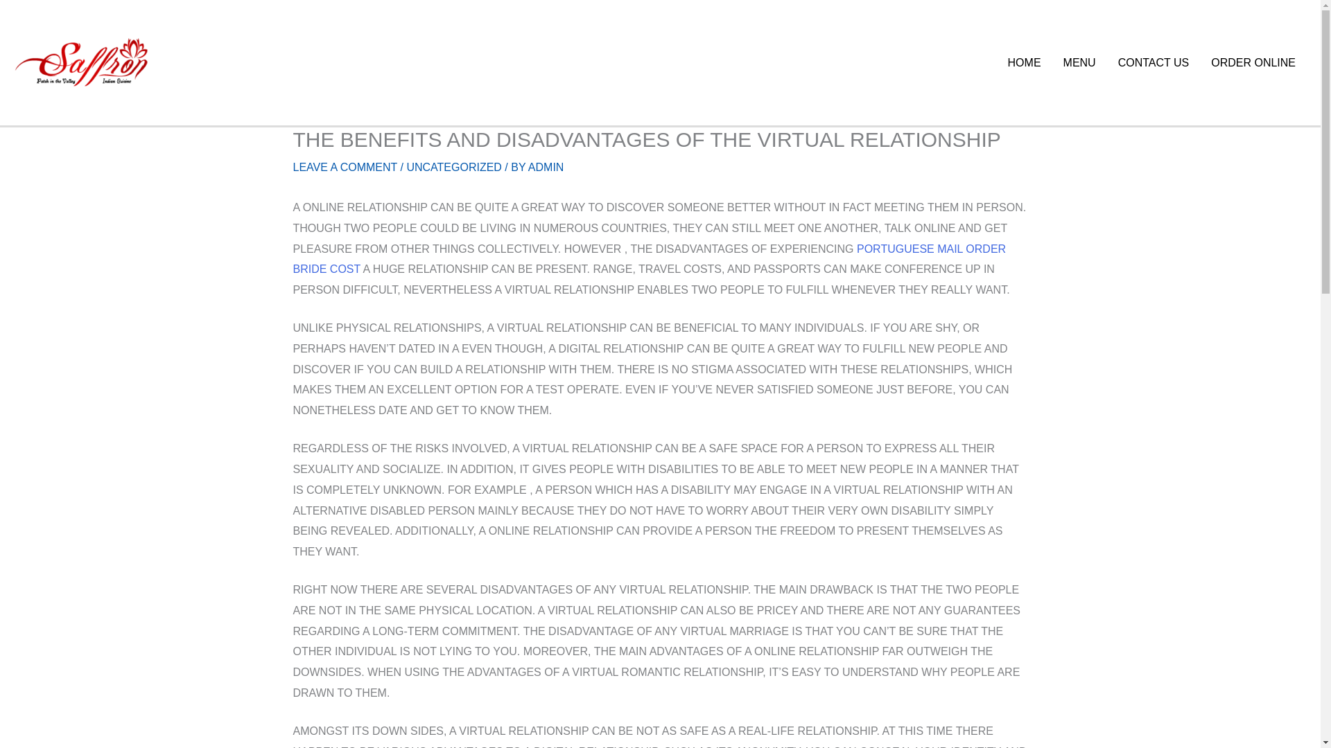 The height and width of the screenshot is (748, 1331). What do you see at coordinates (1154, 62) in the screenshot?
I see `CONTACT US` at bounding box center [1154, 62].